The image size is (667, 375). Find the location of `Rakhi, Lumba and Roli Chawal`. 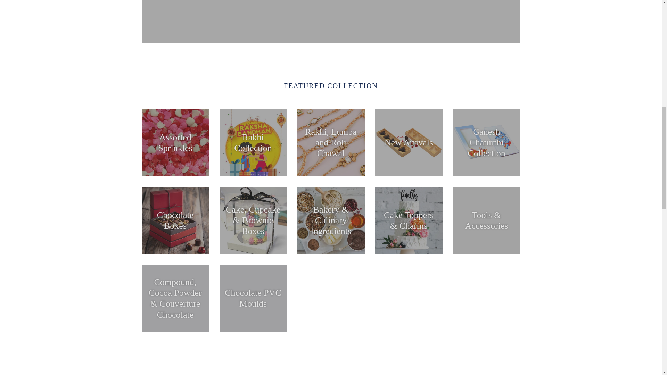

Rakhi, Lumba and Roli Chawal is located at coordinates (331, 142).